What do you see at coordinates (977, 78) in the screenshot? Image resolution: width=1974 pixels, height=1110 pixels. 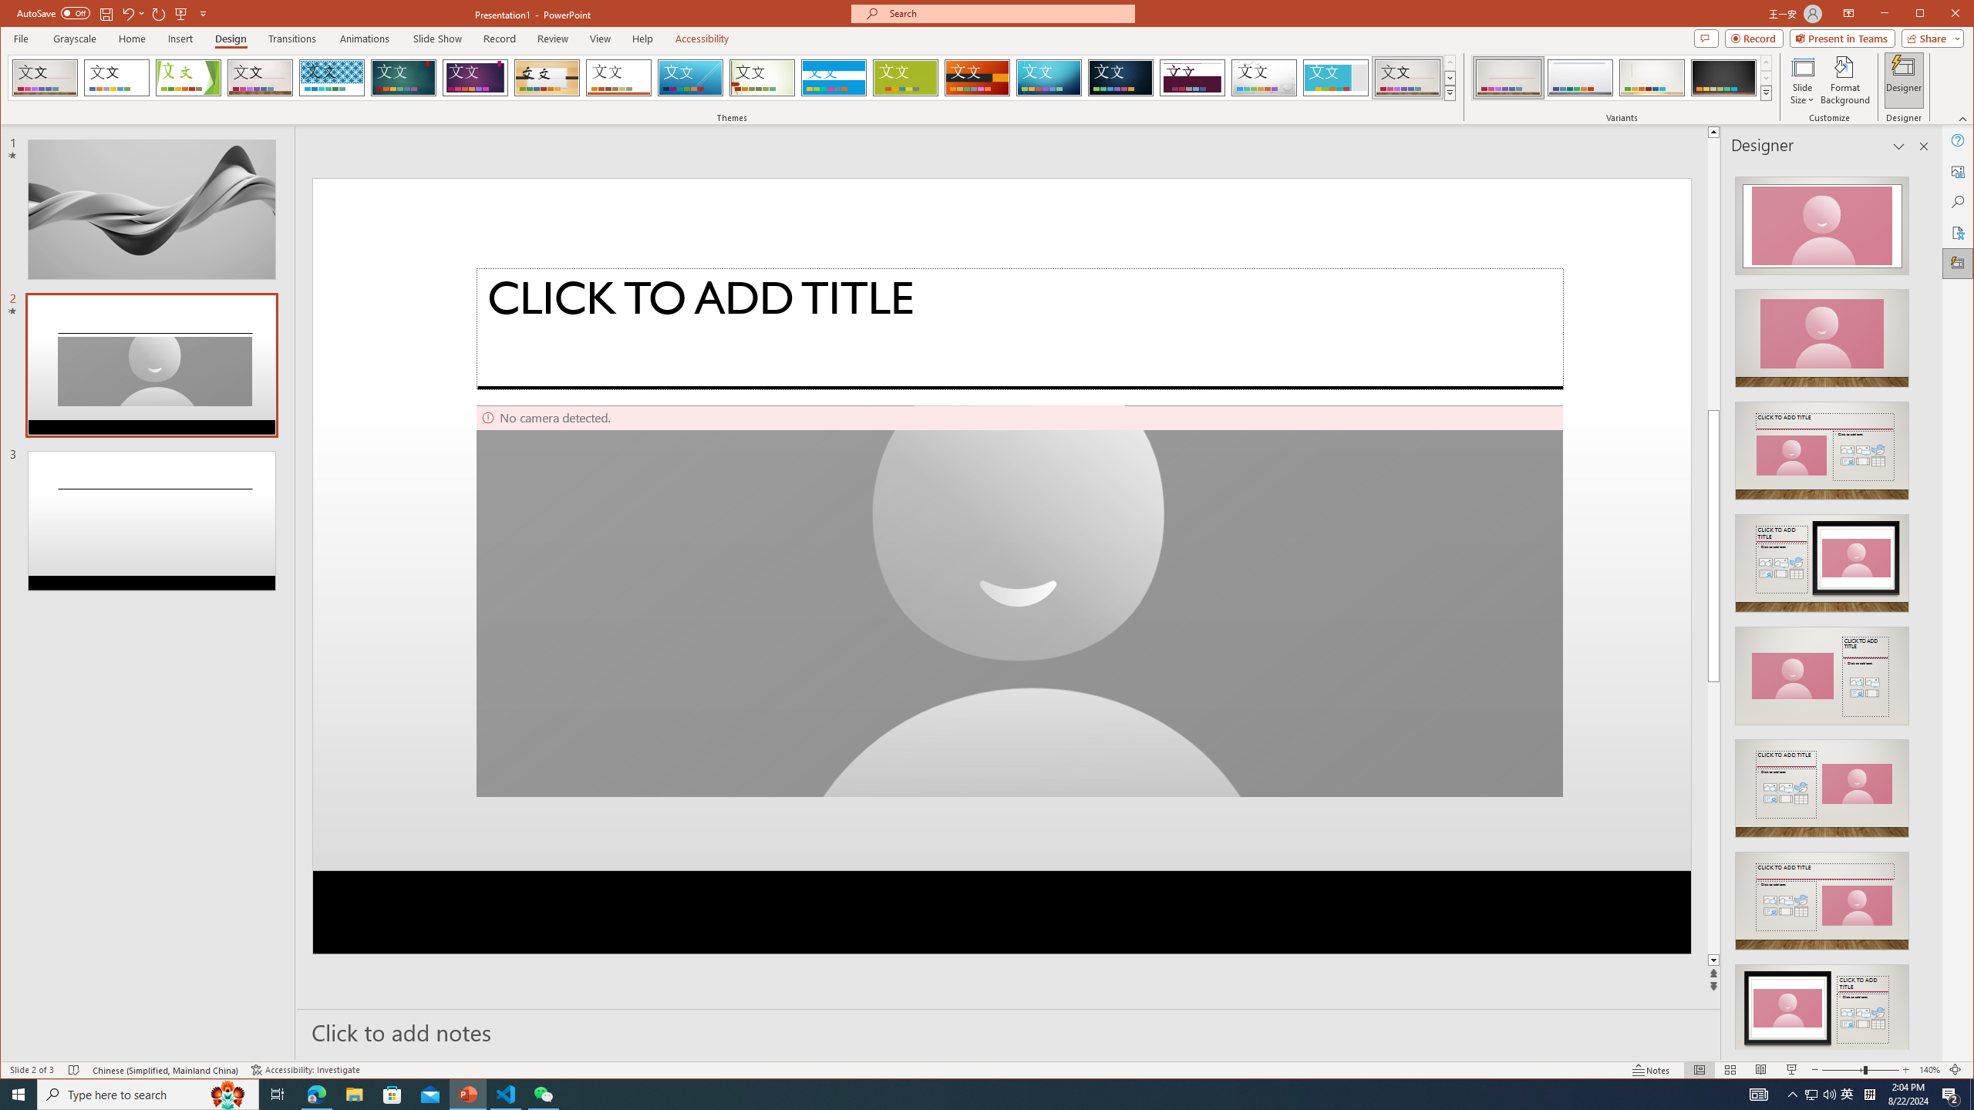 I see `Berlin` at bounding box center [977, 78].